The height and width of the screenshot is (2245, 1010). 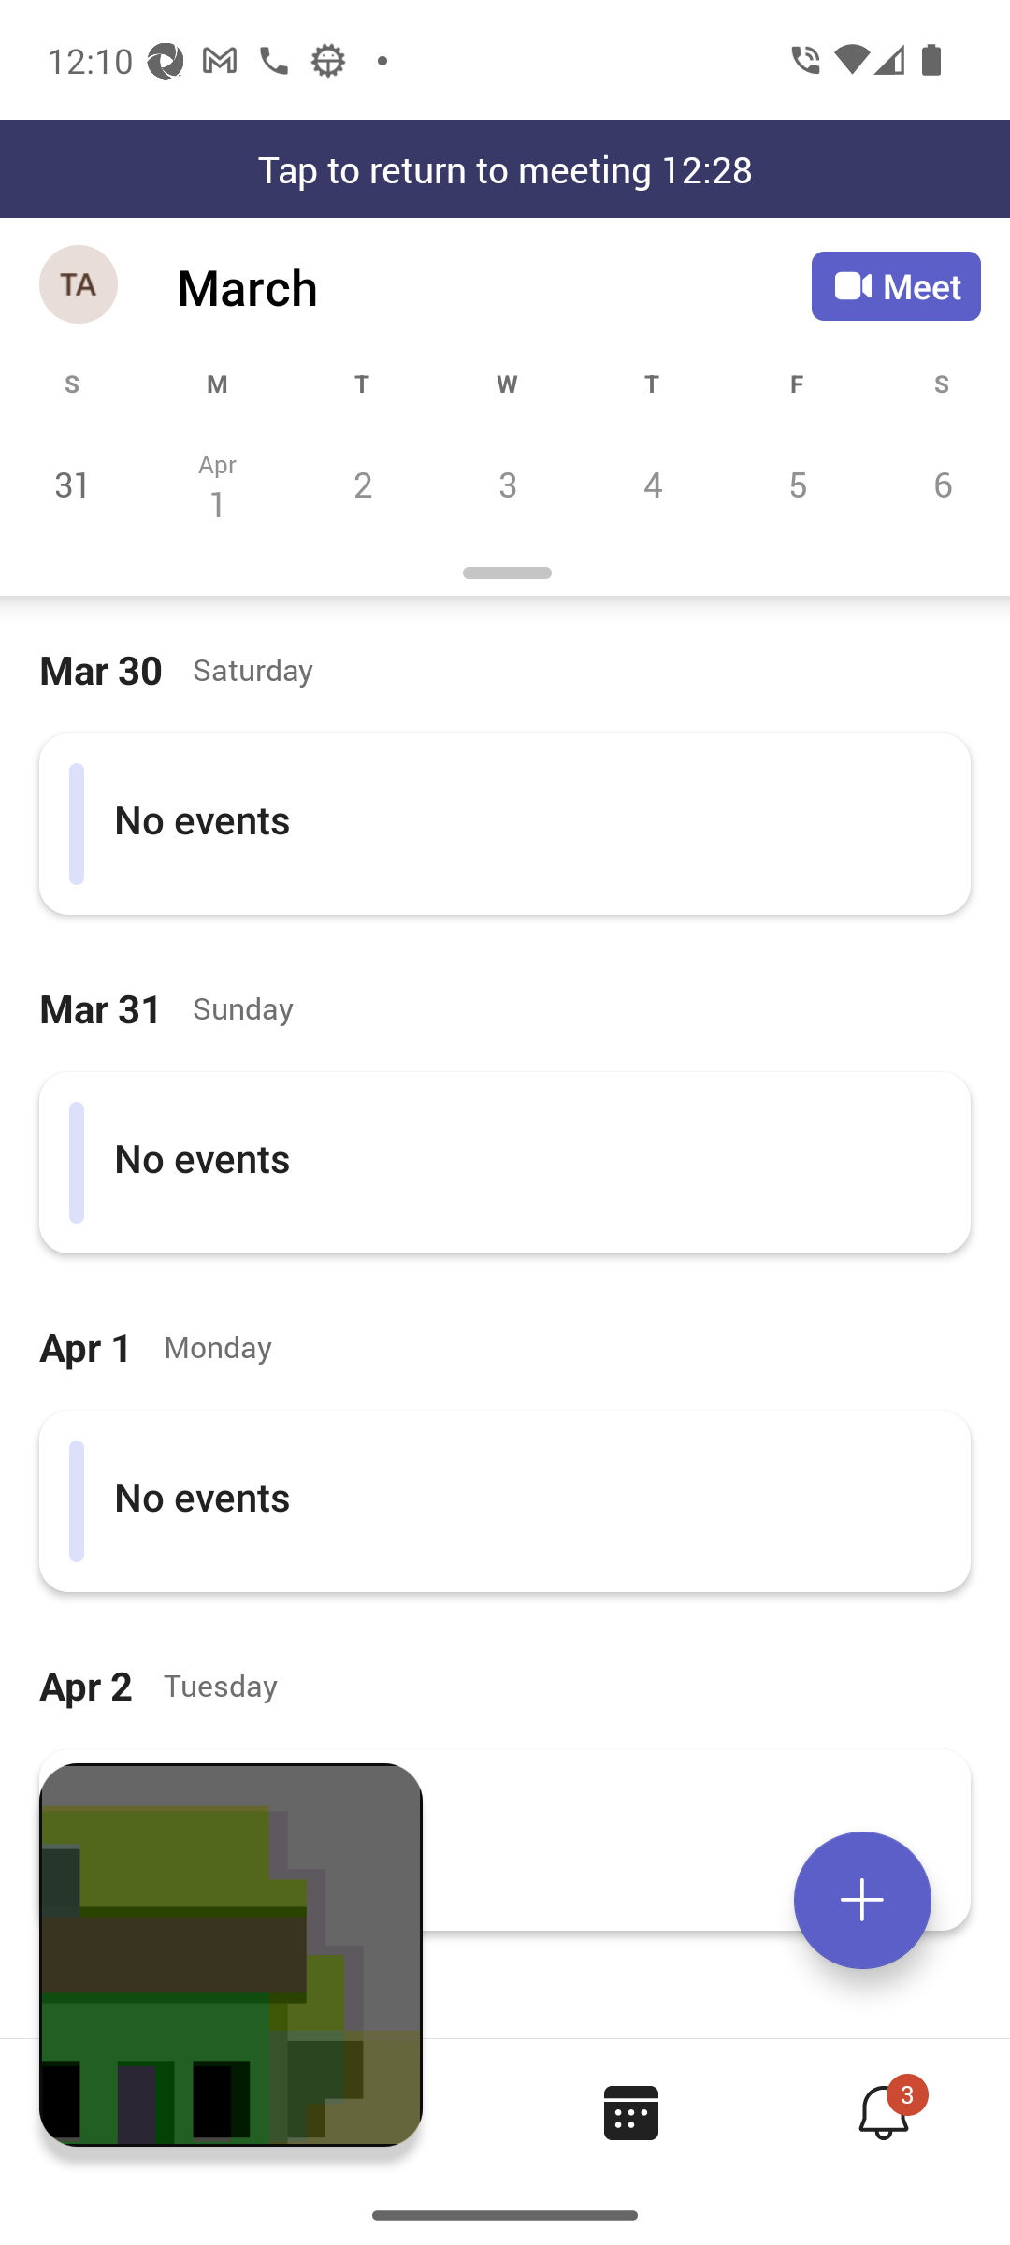 What do you see at coordinates (73, 484) in the screenshot?
I see `Sunday, March 31 31` at bounding box center [73, 484].